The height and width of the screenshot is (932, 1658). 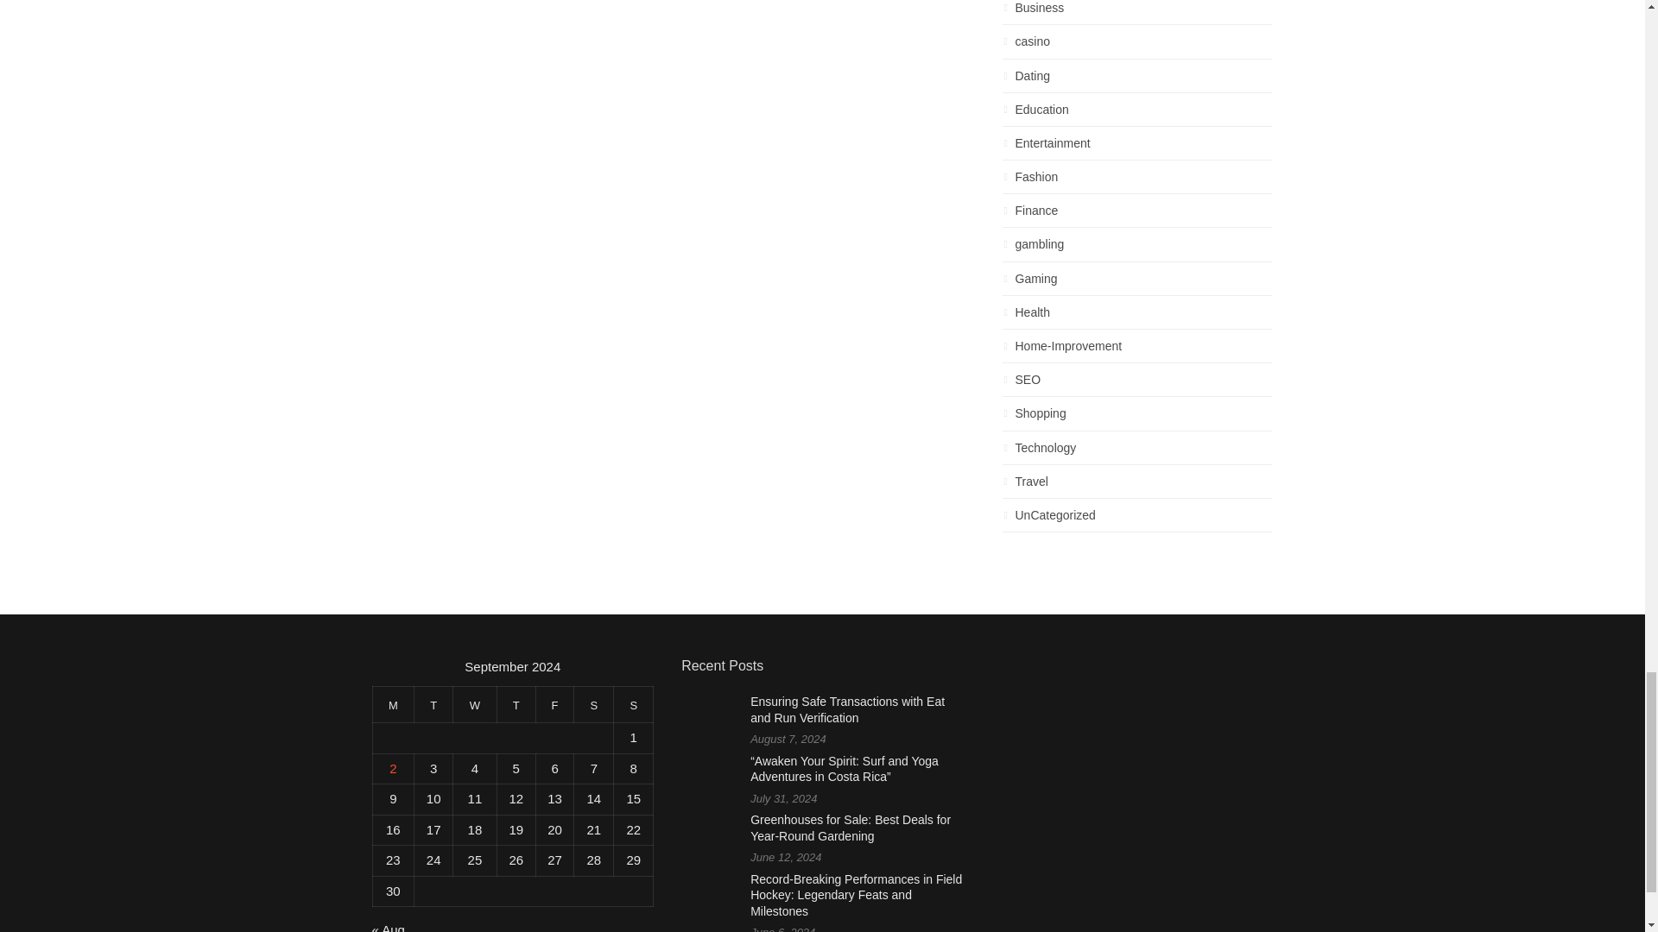 What do you see at coordinates (554, 704) in the screenshot?
I see `Friday` at bounding box center [554, 704].